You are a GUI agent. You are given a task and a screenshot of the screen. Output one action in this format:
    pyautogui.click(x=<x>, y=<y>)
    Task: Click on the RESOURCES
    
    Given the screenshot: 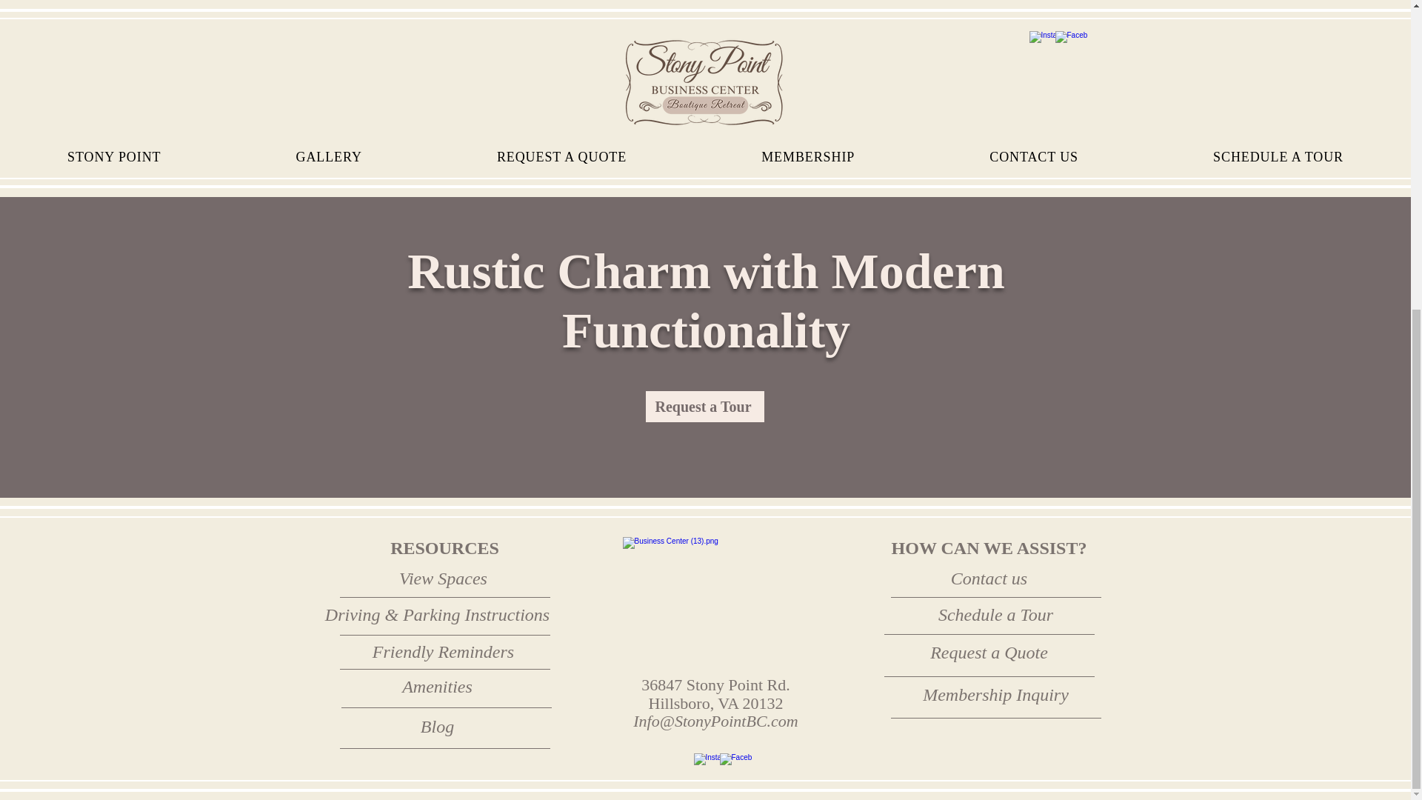 What is the action you would take?
    pyautogui.click(x=444, y=547)
    